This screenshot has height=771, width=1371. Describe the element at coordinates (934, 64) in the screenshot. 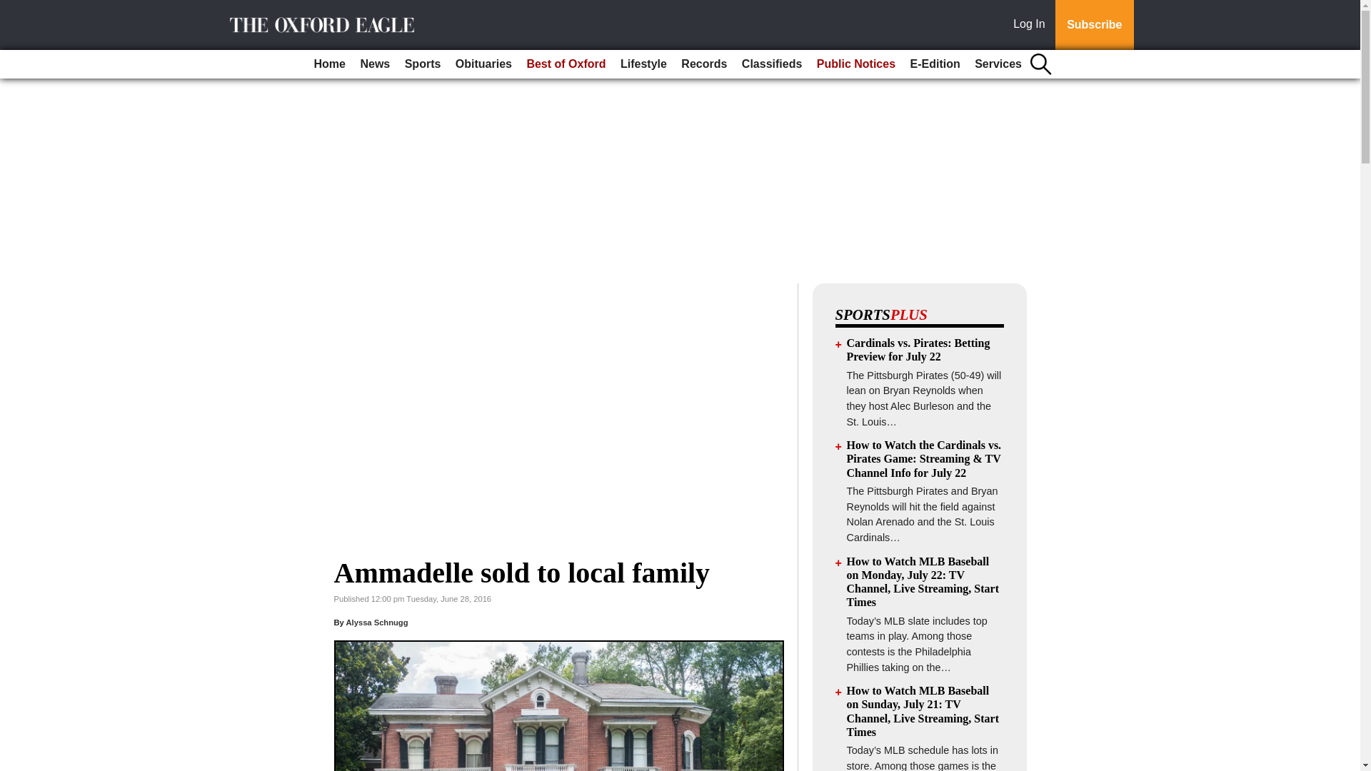

I see `E-Edition` at that location.